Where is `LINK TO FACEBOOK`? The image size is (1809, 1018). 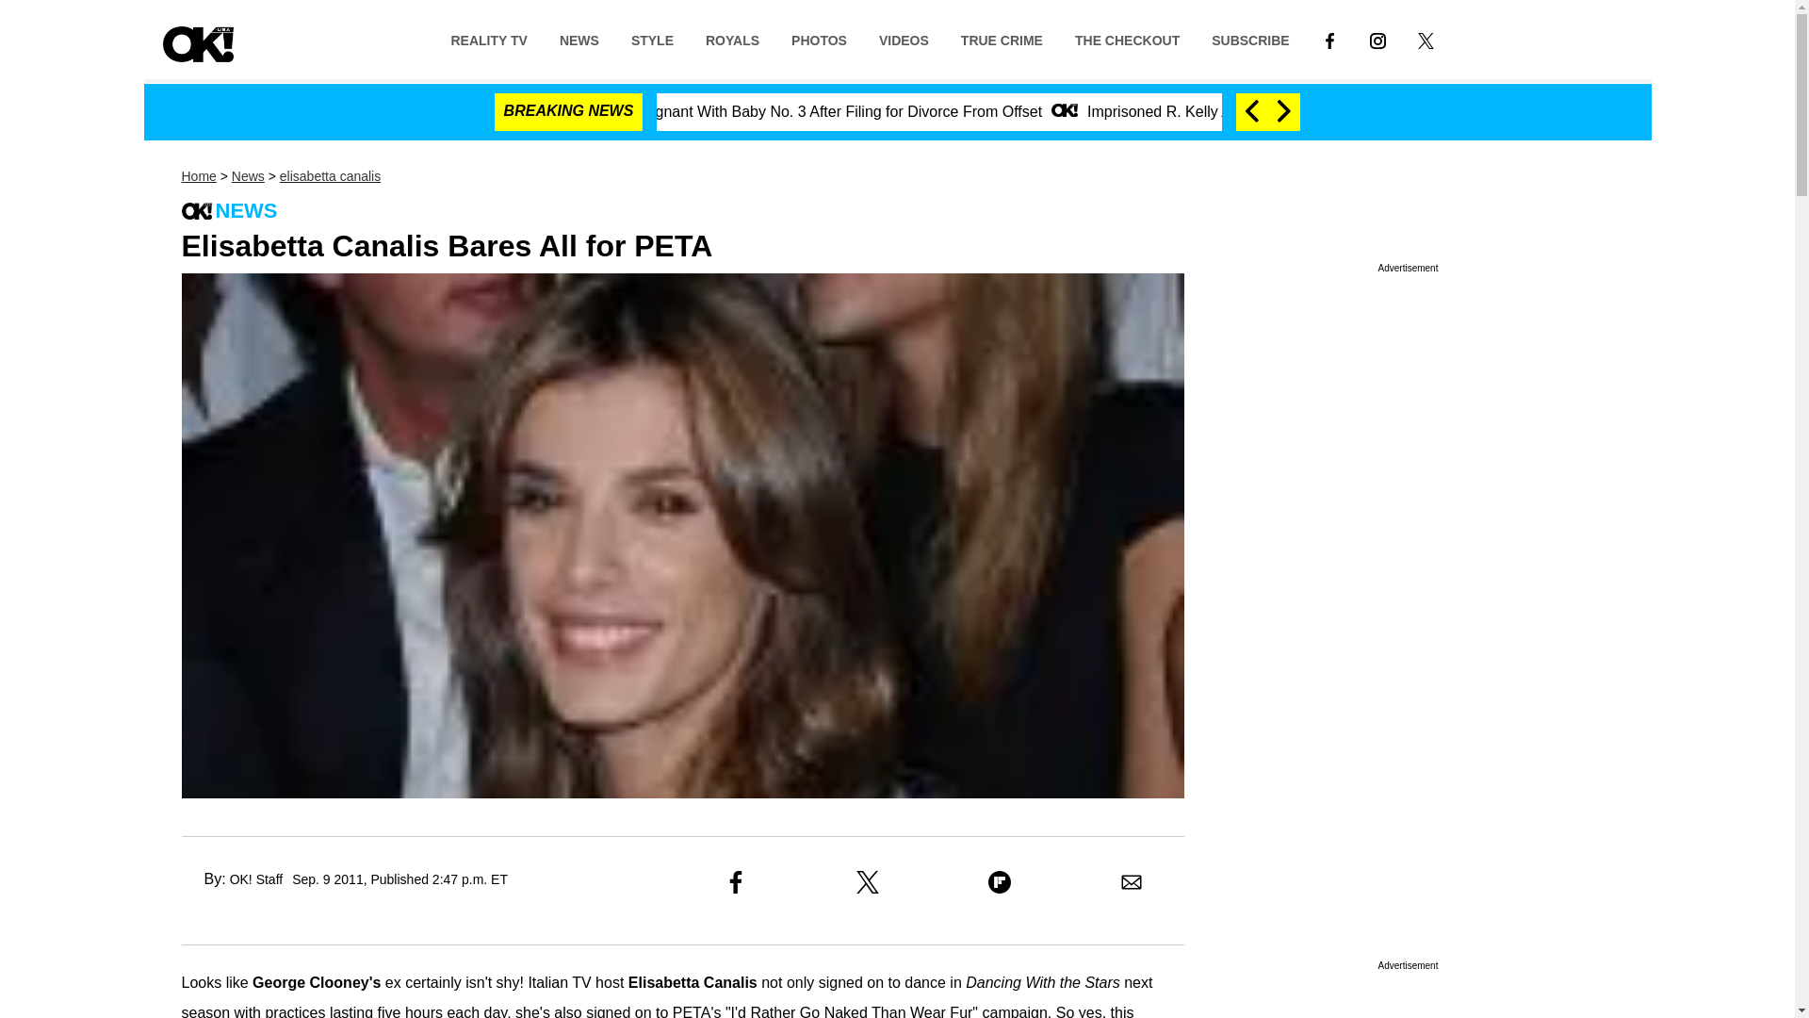 LINK TO FACEBOOK is located at coordinates (1330, 40).